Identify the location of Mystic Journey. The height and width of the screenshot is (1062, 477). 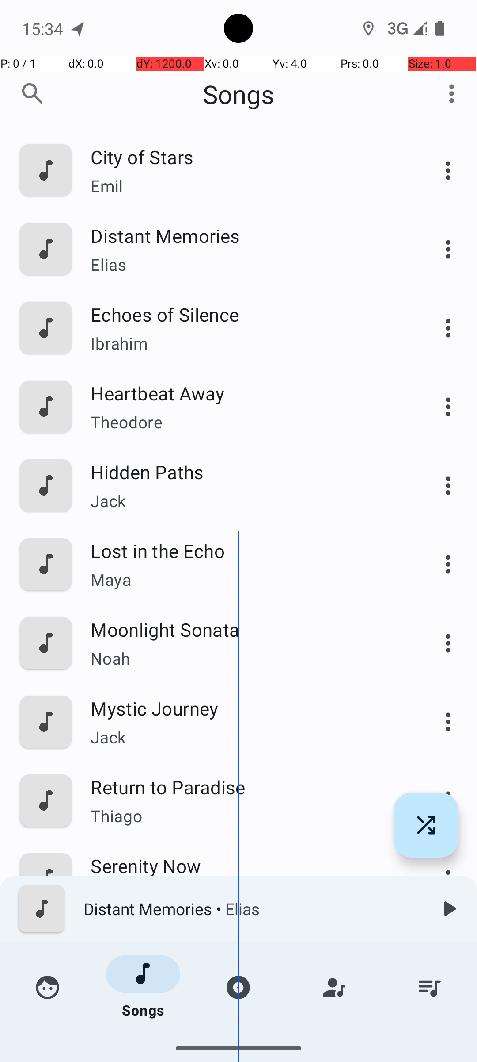
(246, 708).